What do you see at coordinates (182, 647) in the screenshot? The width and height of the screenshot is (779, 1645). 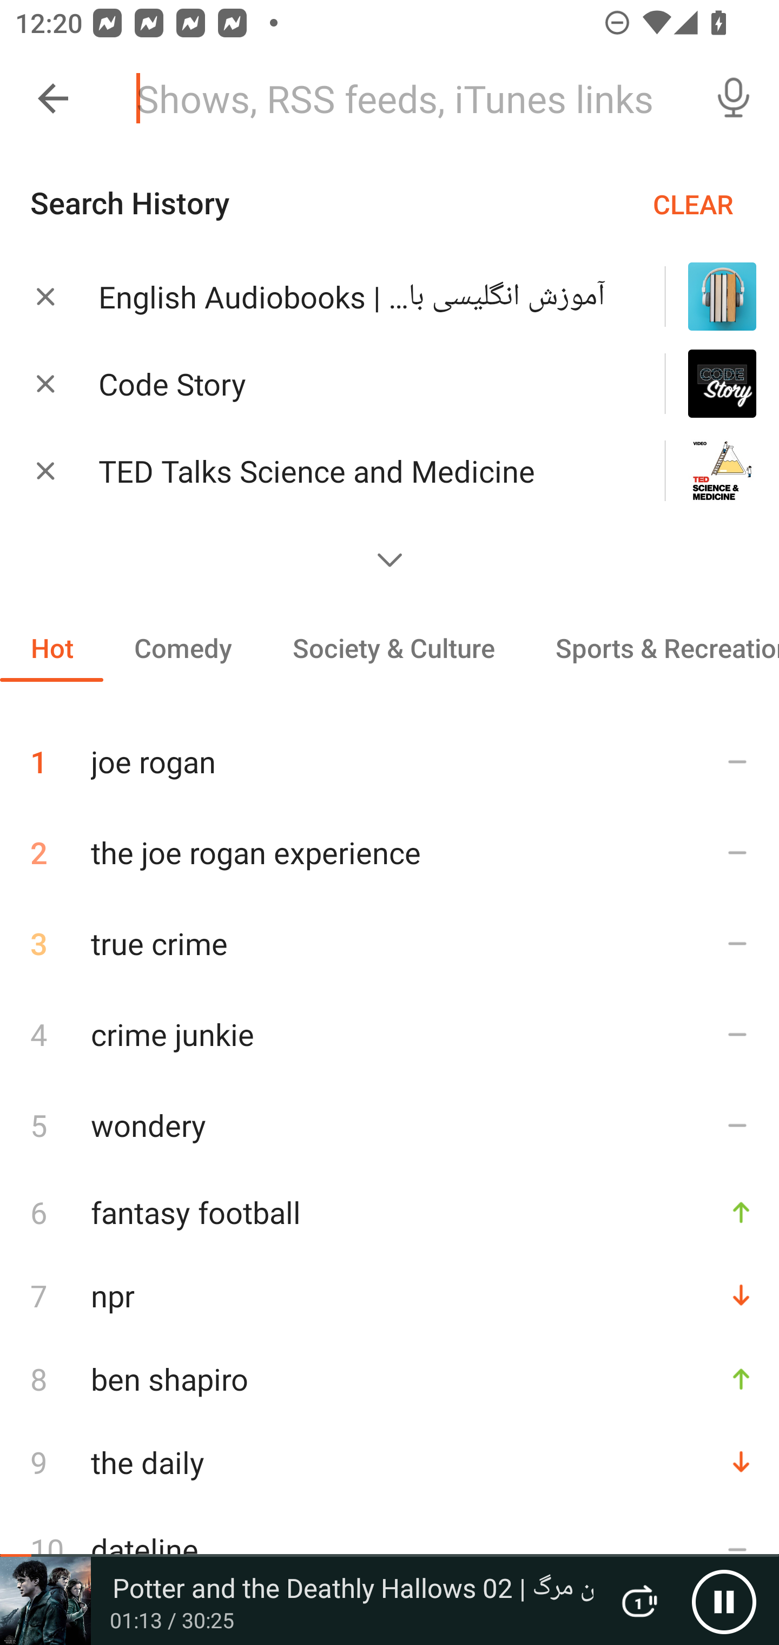 I see `Comedy` at bounding box center [182, 647].